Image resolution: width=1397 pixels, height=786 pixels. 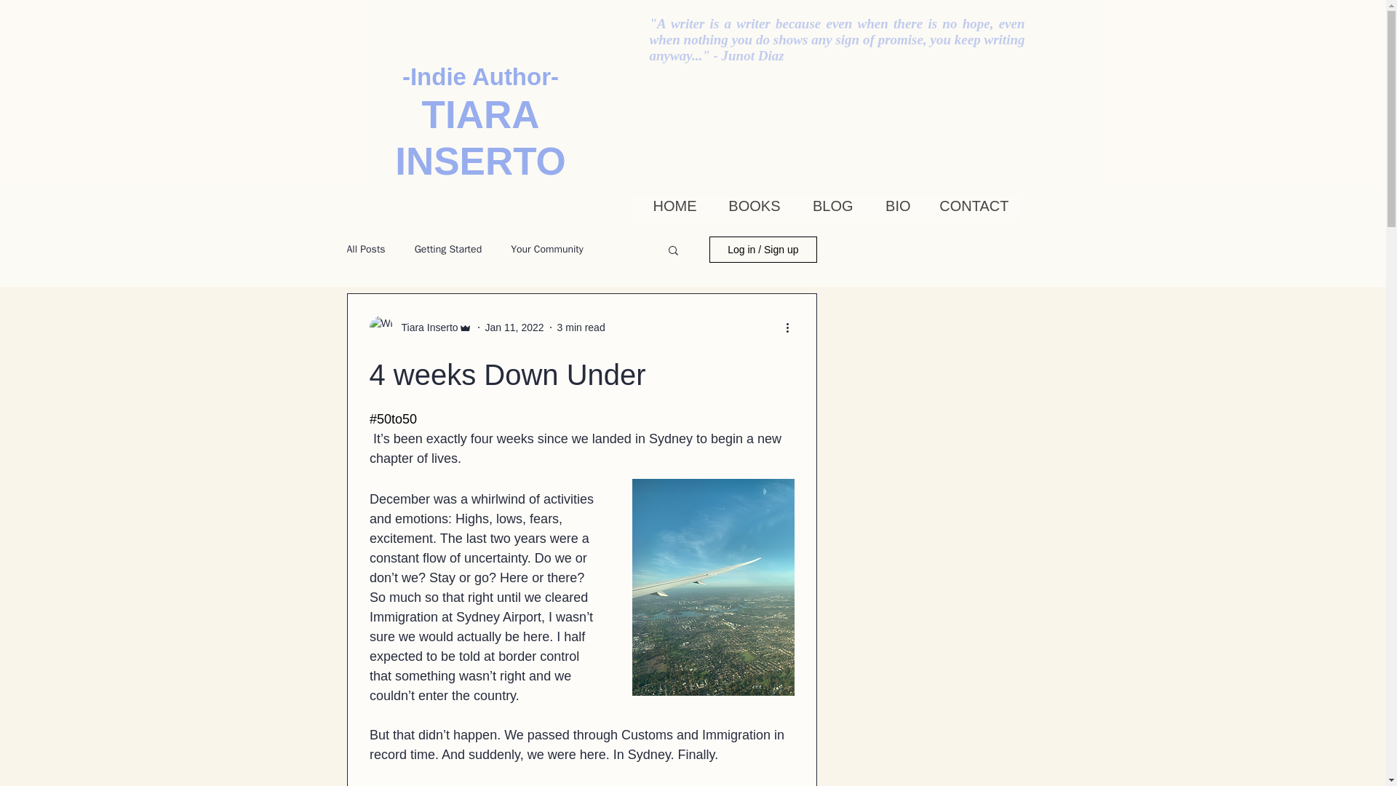 What do you see at coordinates (581, 327) in the screenshot?
I see `3 min read` at bounding box center [581, 327].